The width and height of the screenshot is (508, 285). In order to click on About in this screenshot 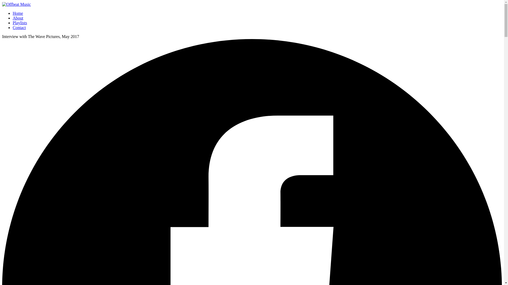, I will do `click(18, 18)`.